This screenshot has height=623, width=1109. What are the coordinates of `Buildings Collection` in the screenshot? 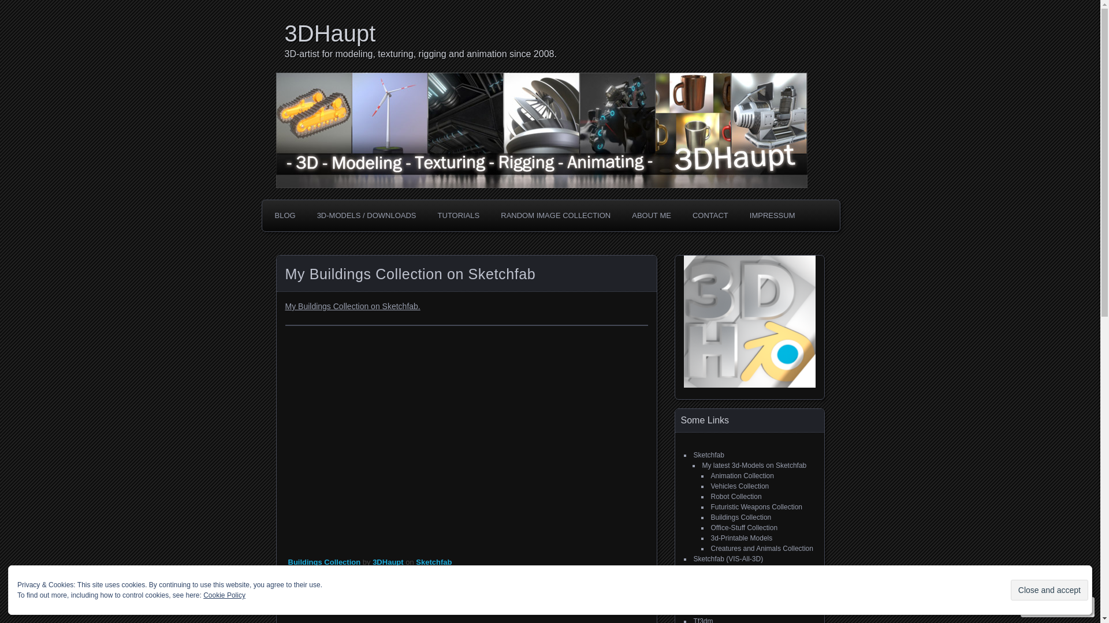 It's located at (324, 562).